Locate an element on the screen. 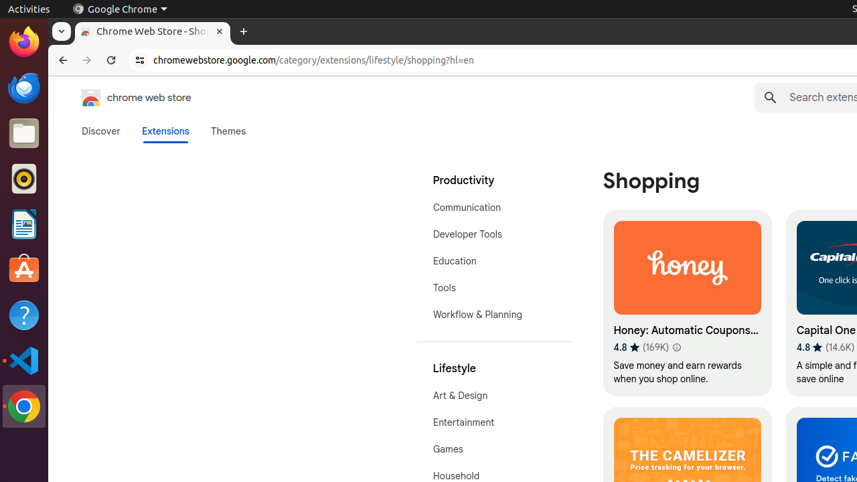 This screenshot has width=857, height=482. Reload is located at coordinates (111, 60).